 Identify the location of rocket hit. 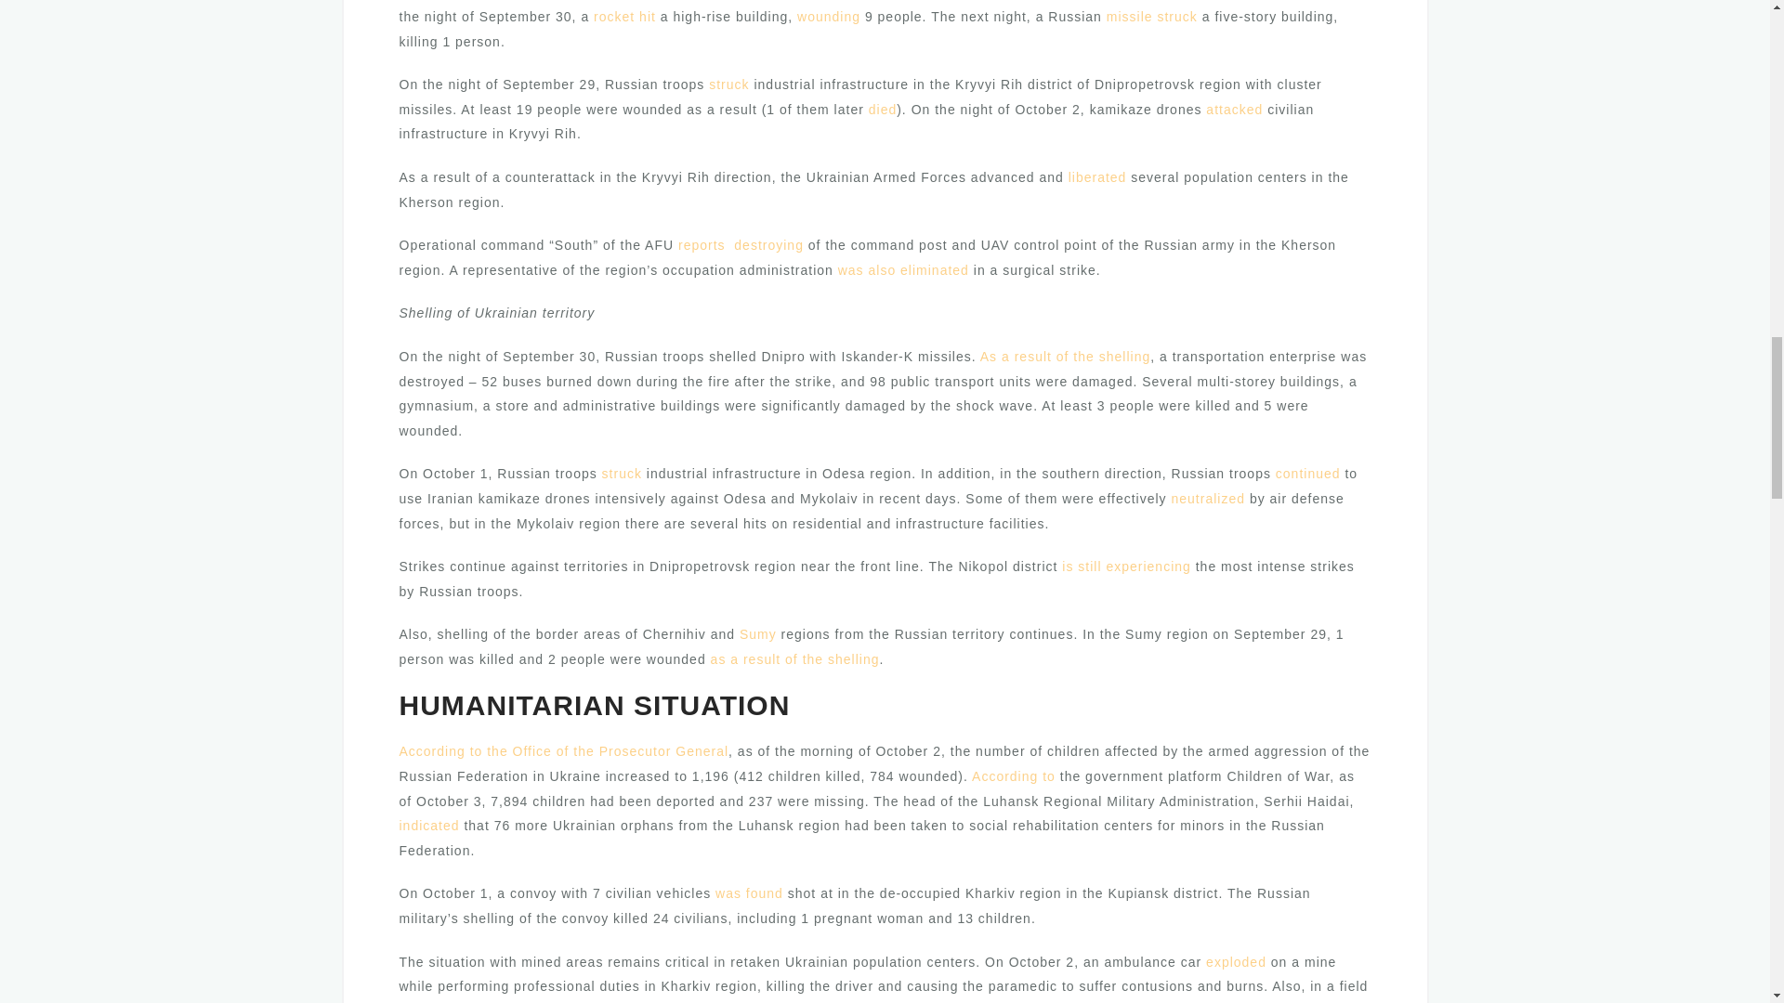
(624, 16).